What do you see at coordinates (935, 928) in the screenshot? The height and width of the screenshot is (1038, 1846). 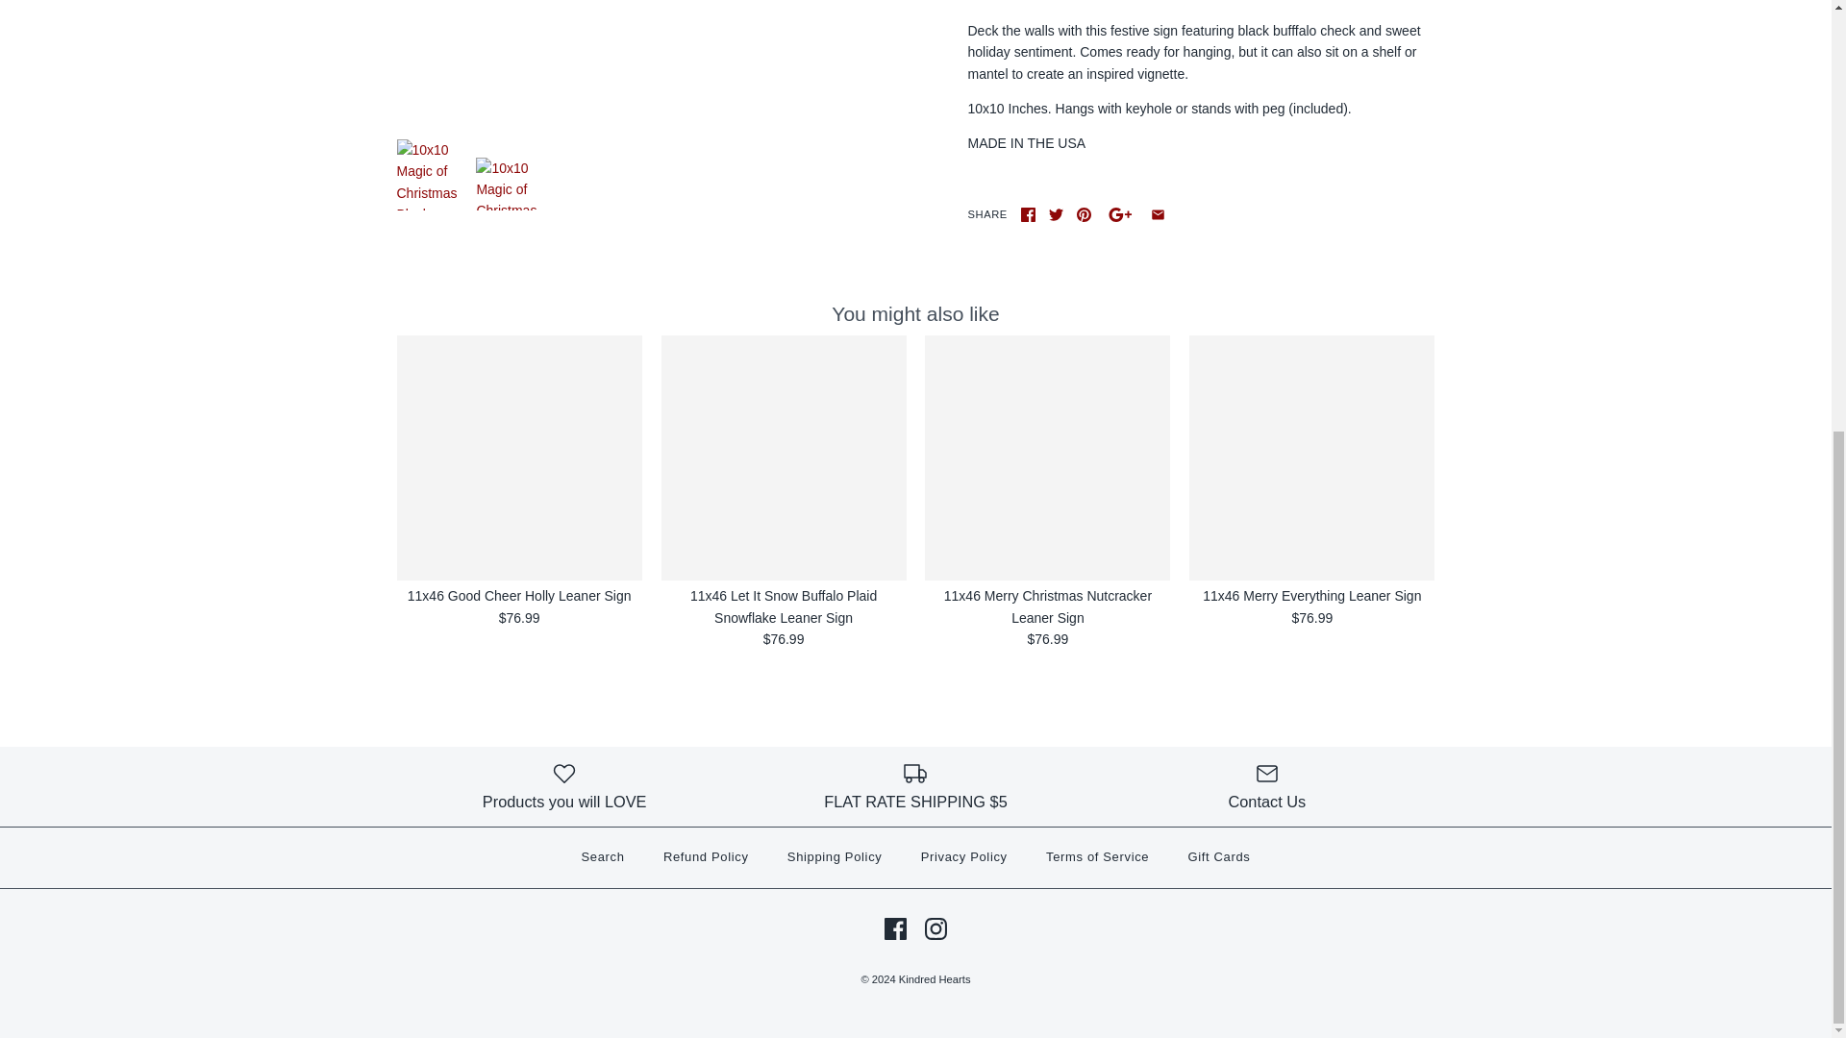 I see `Instagram` at bounding box center [935, 928].